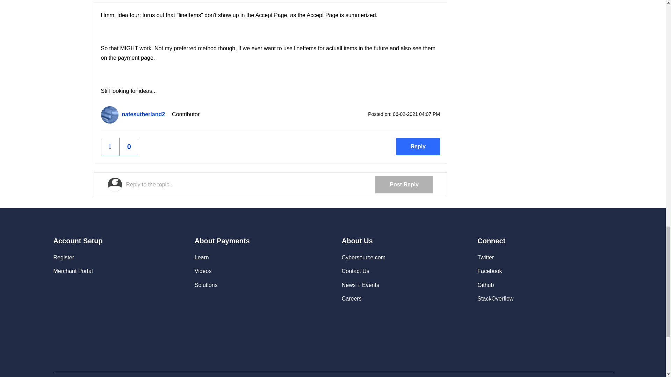 This screenshot has width=671, height=377. What do you see at coordinates (110, 147) in the screenshot?
I see `Click here to give kudos to this post.` at bounding box center [110, 147].